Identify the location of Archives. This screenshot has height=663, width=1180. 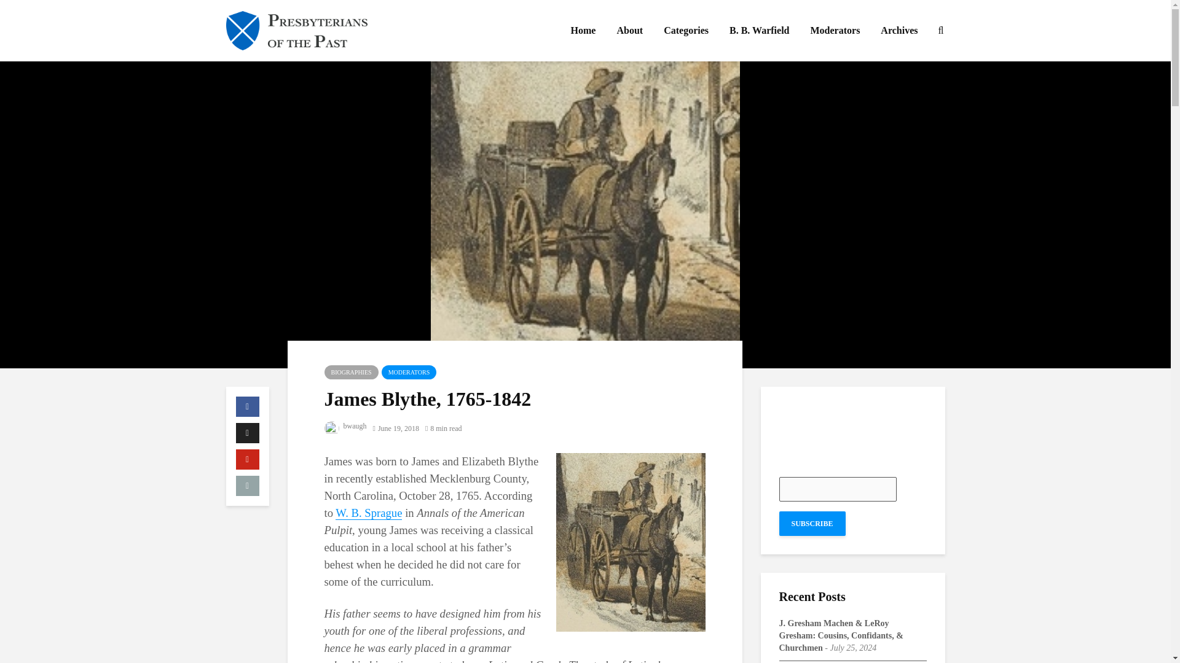
(899, 31).